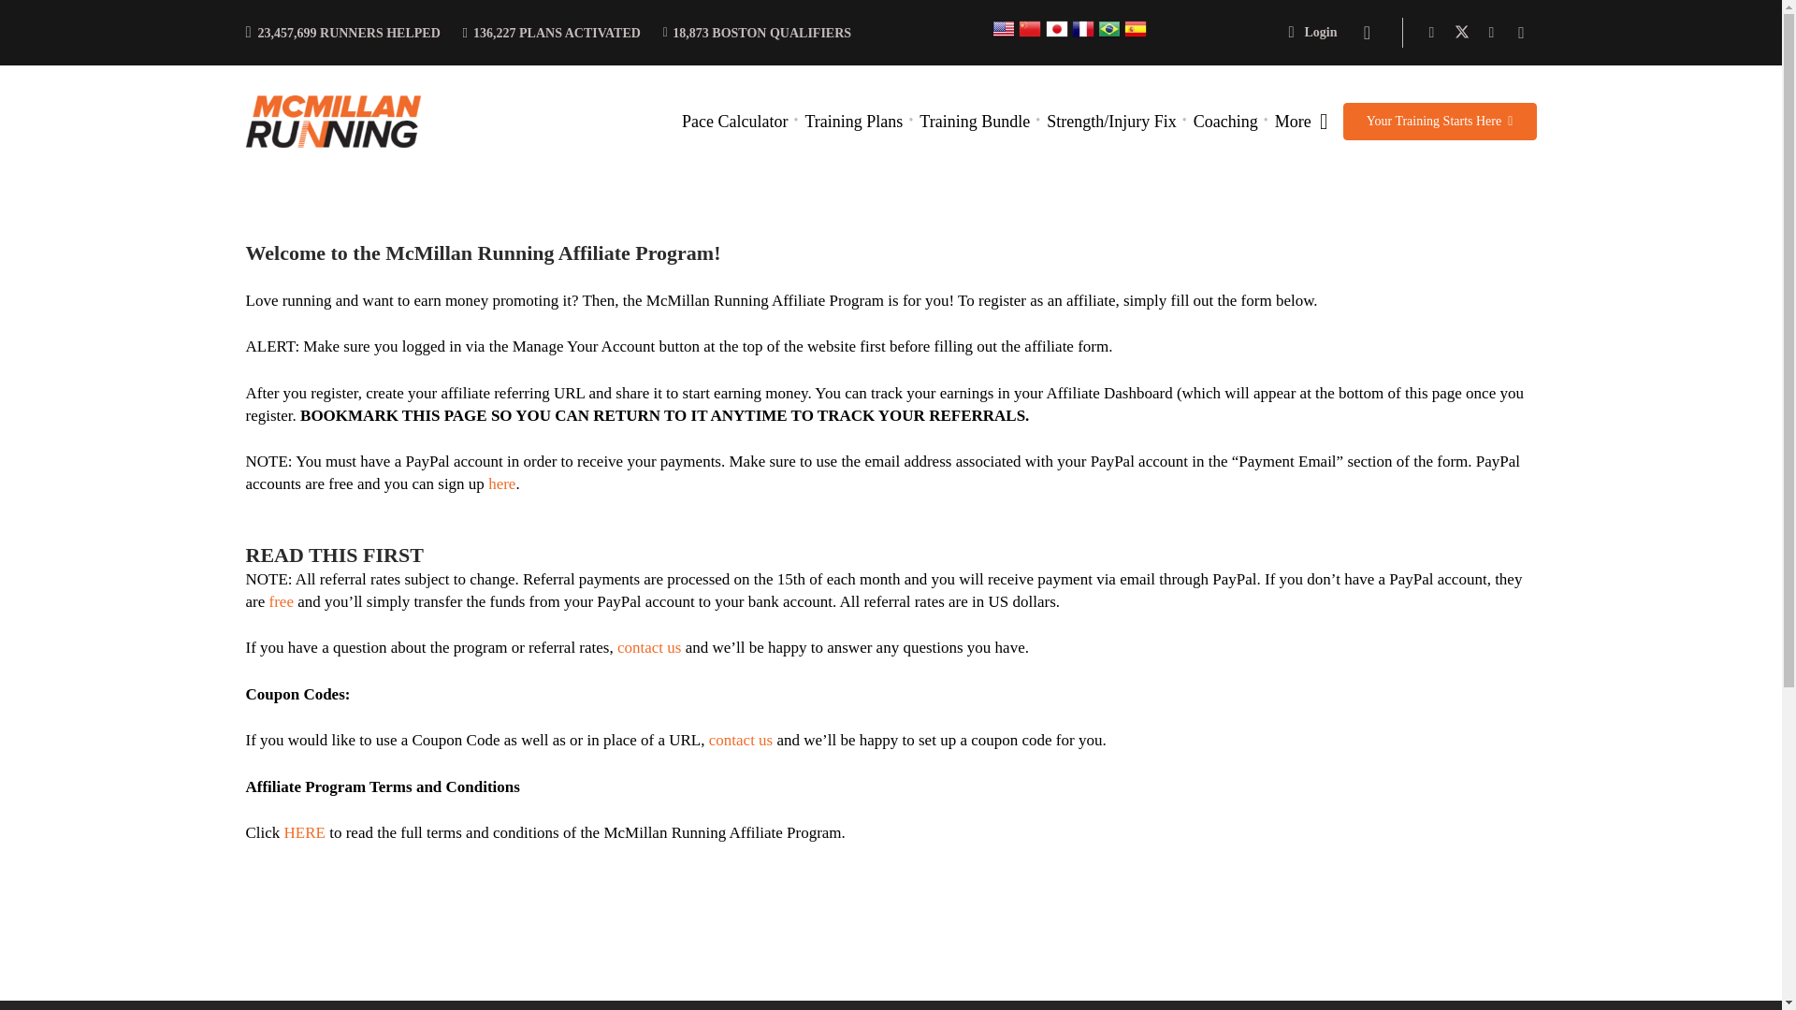  Describe the element at coordinates (1521, 32) in the screenshot. I see `Instagram` at that location.